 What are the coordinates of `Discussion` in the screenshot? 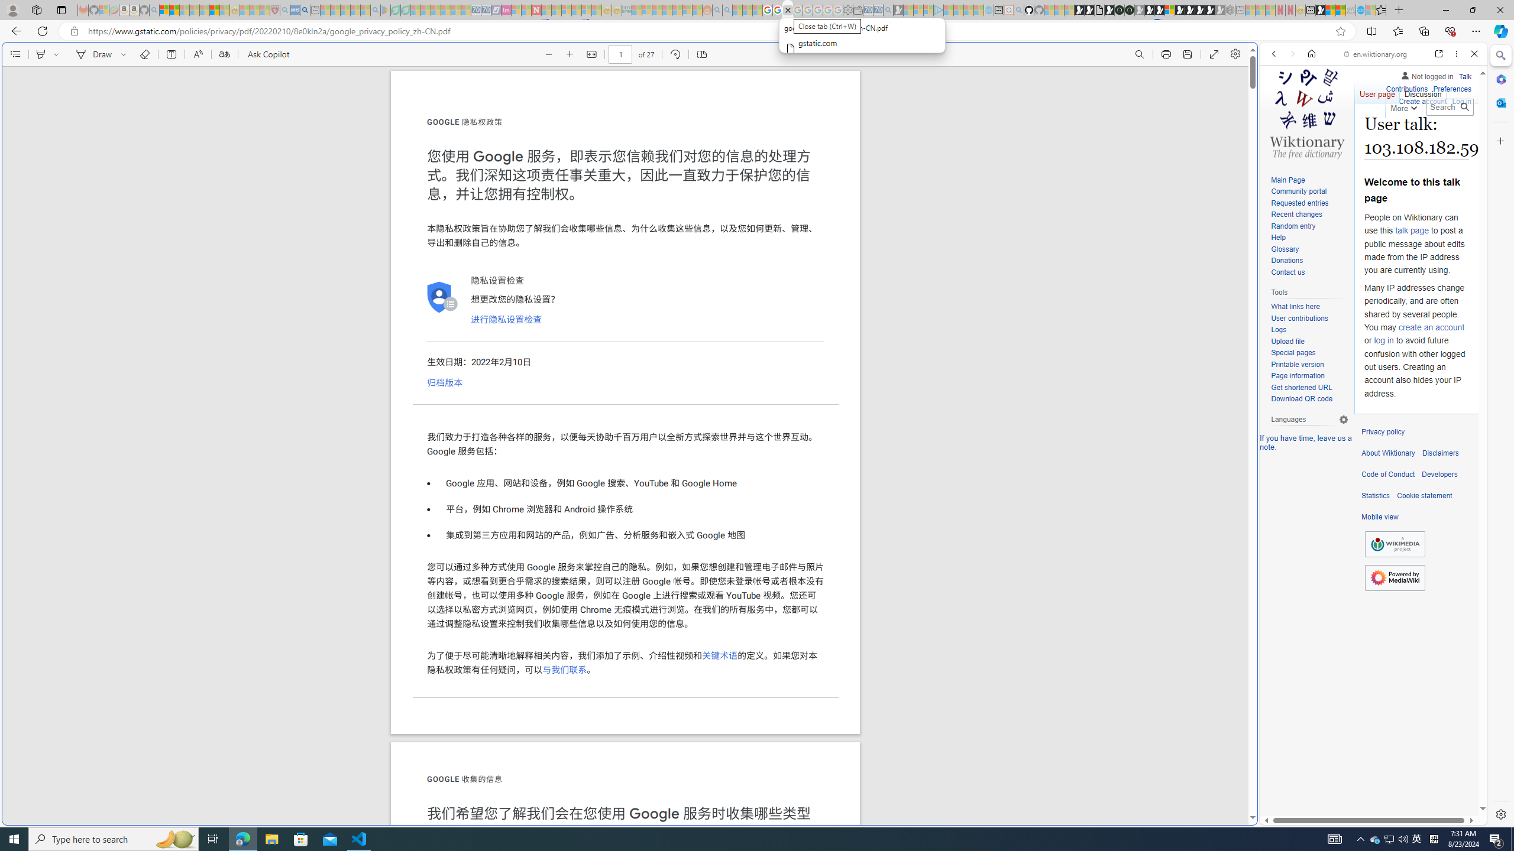 It's located at (1422, 92).